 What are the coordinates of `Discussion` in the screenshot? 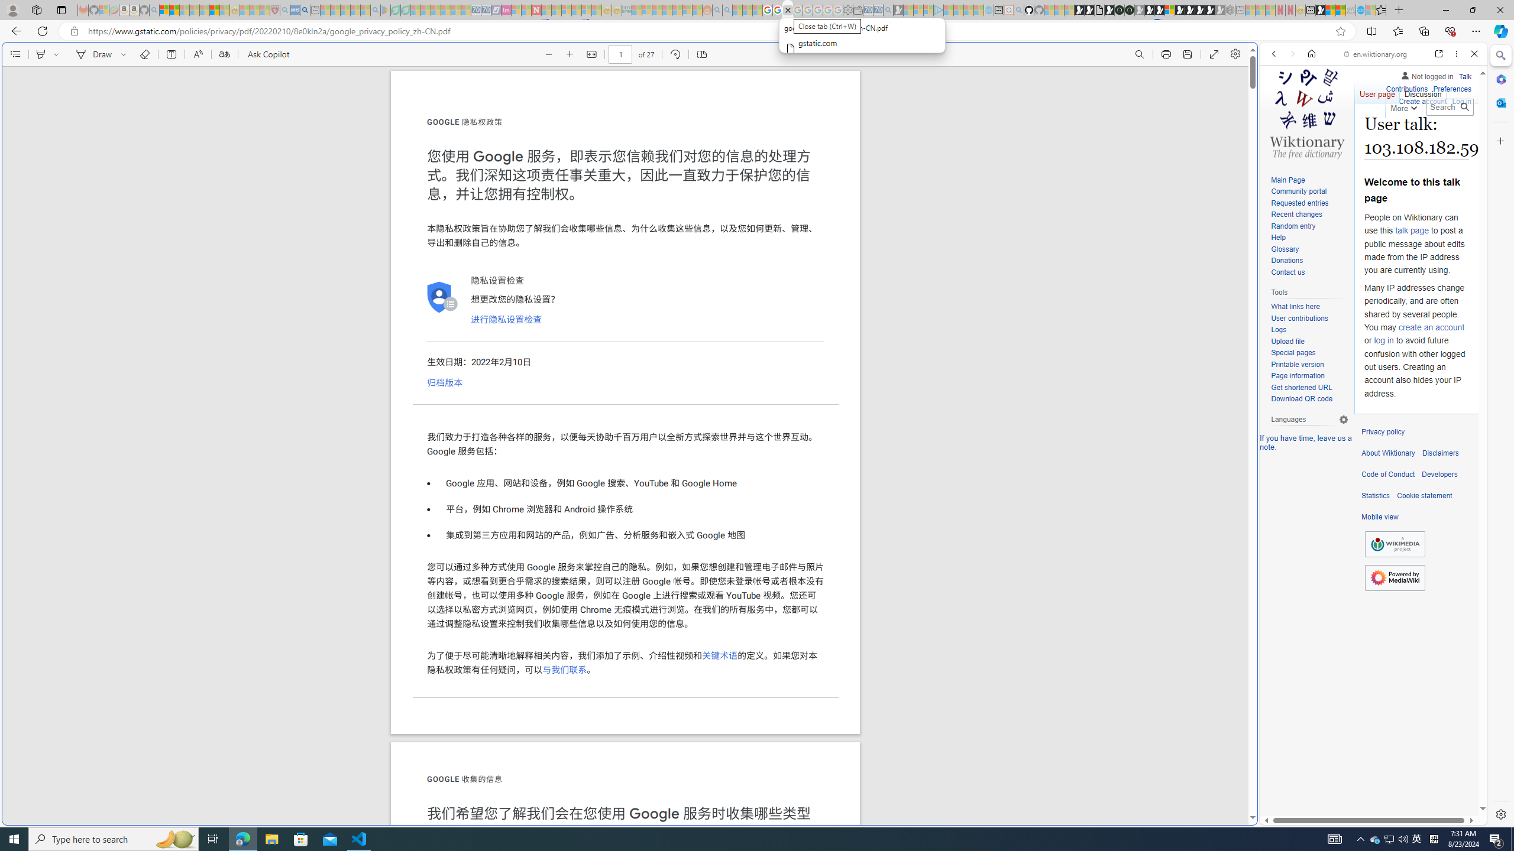 It's located at (1422, 92).